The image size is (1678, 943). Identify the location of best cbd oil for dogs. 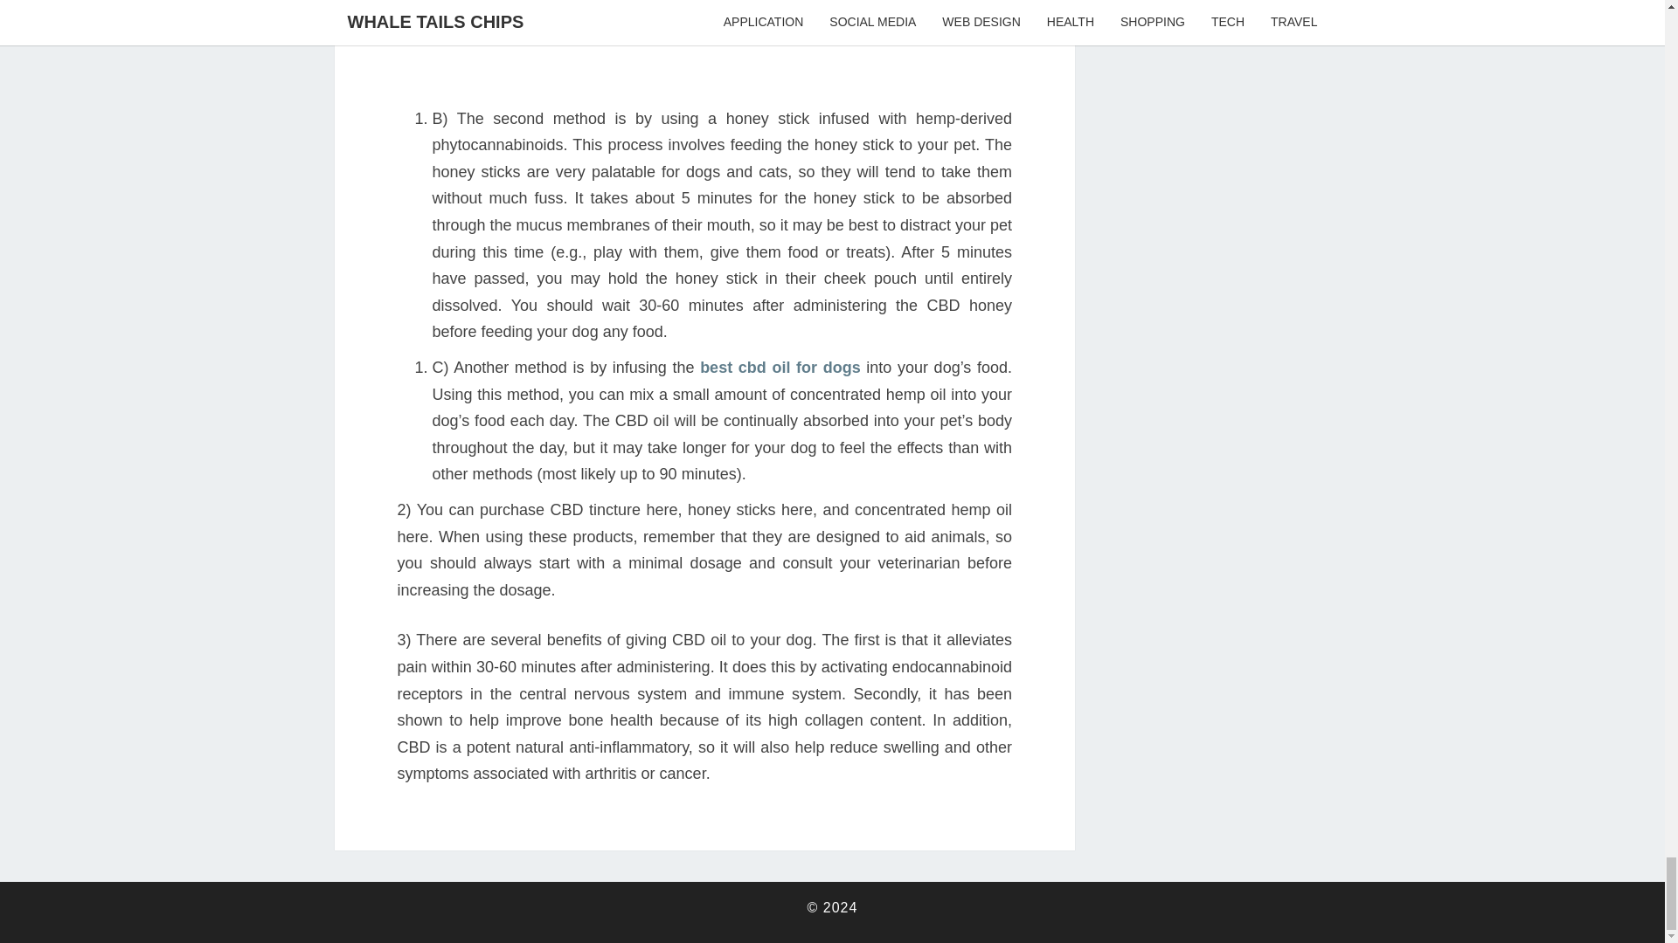
(780, 367).